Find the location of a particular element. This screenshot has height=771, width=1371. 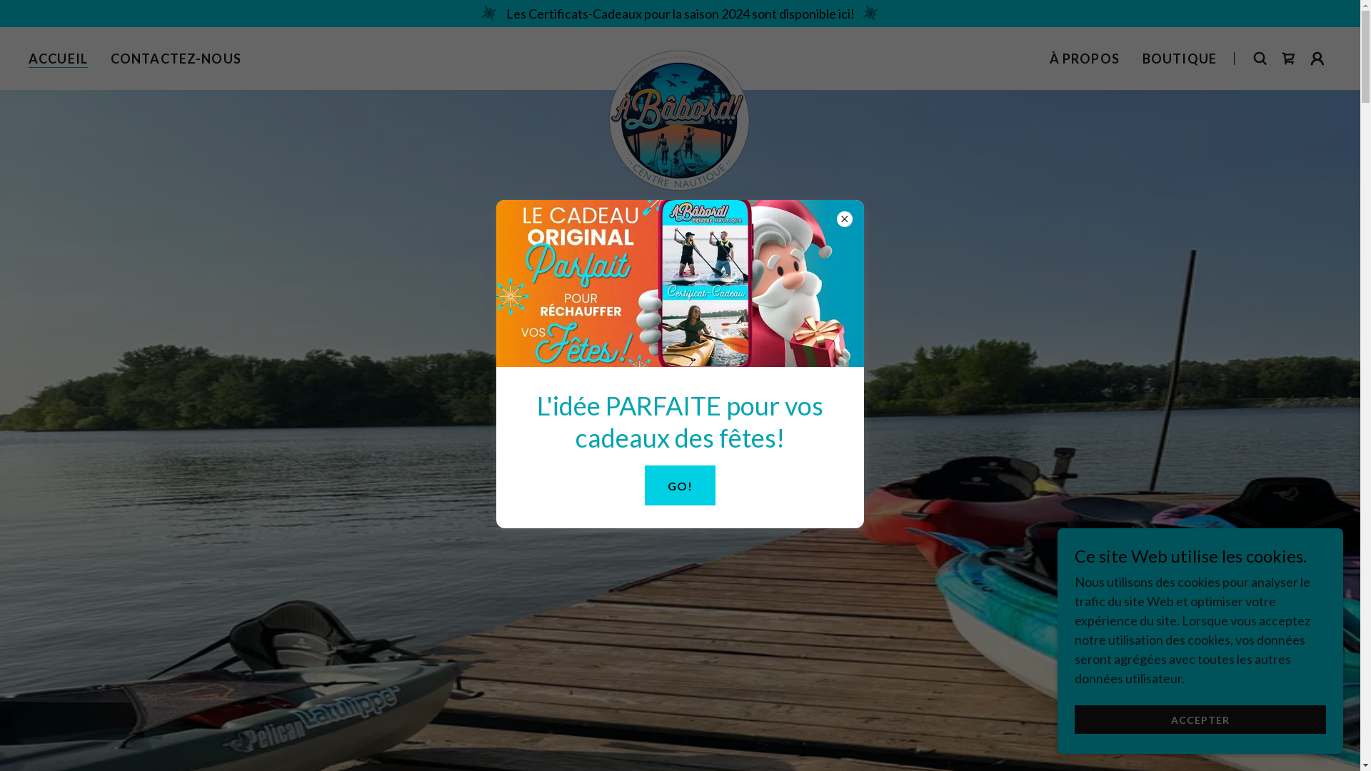

CONTACTEZ-NOUS is located at coordinates (176, 59).